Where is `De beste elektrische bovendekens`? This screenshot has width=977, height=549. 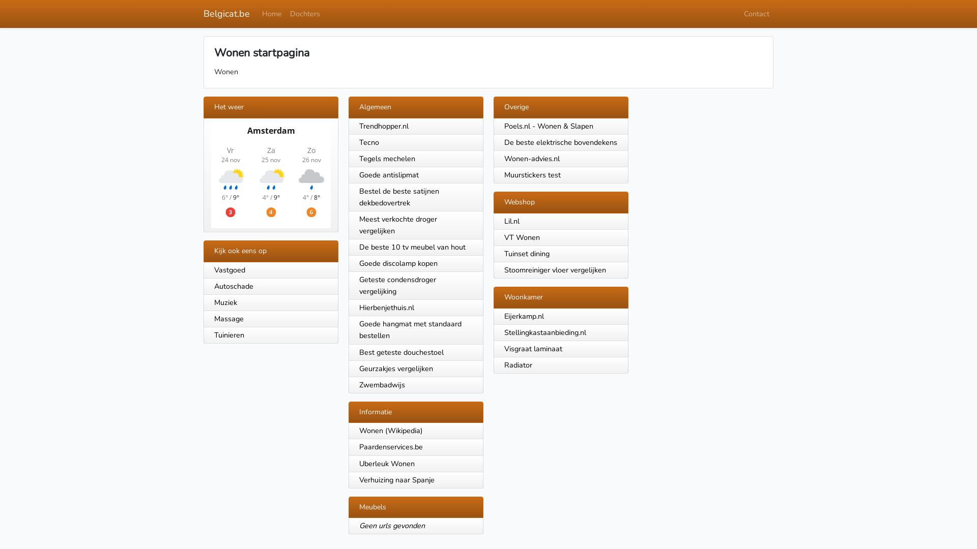
De beste elektrische bovendekens is located at coordinates (561, 142).